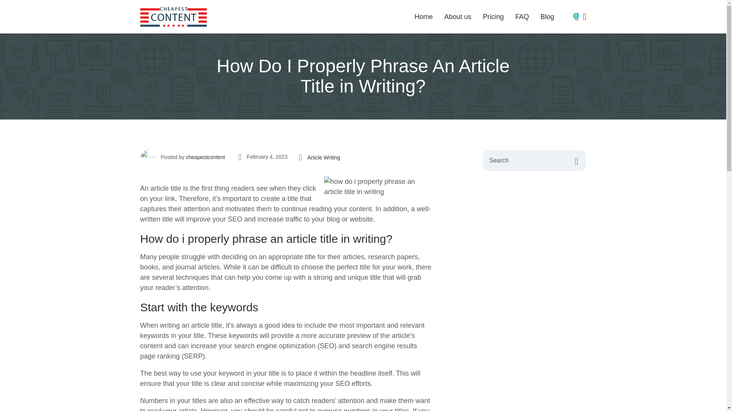 This screenshot has width=732, height=411. Describe the element at coordinates (457, 16) in the screenshot. I see `FAQ` at that location.